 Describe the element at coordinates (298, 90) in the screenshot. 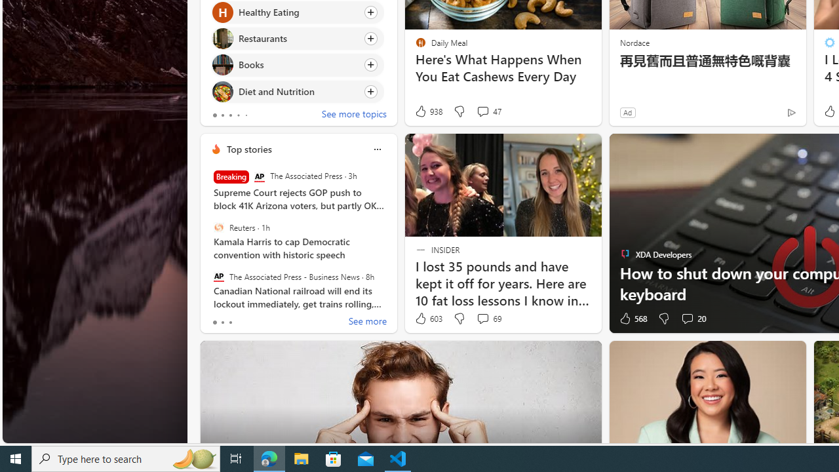

I see `Click to follow topic Diet and Nutrition` at that location.